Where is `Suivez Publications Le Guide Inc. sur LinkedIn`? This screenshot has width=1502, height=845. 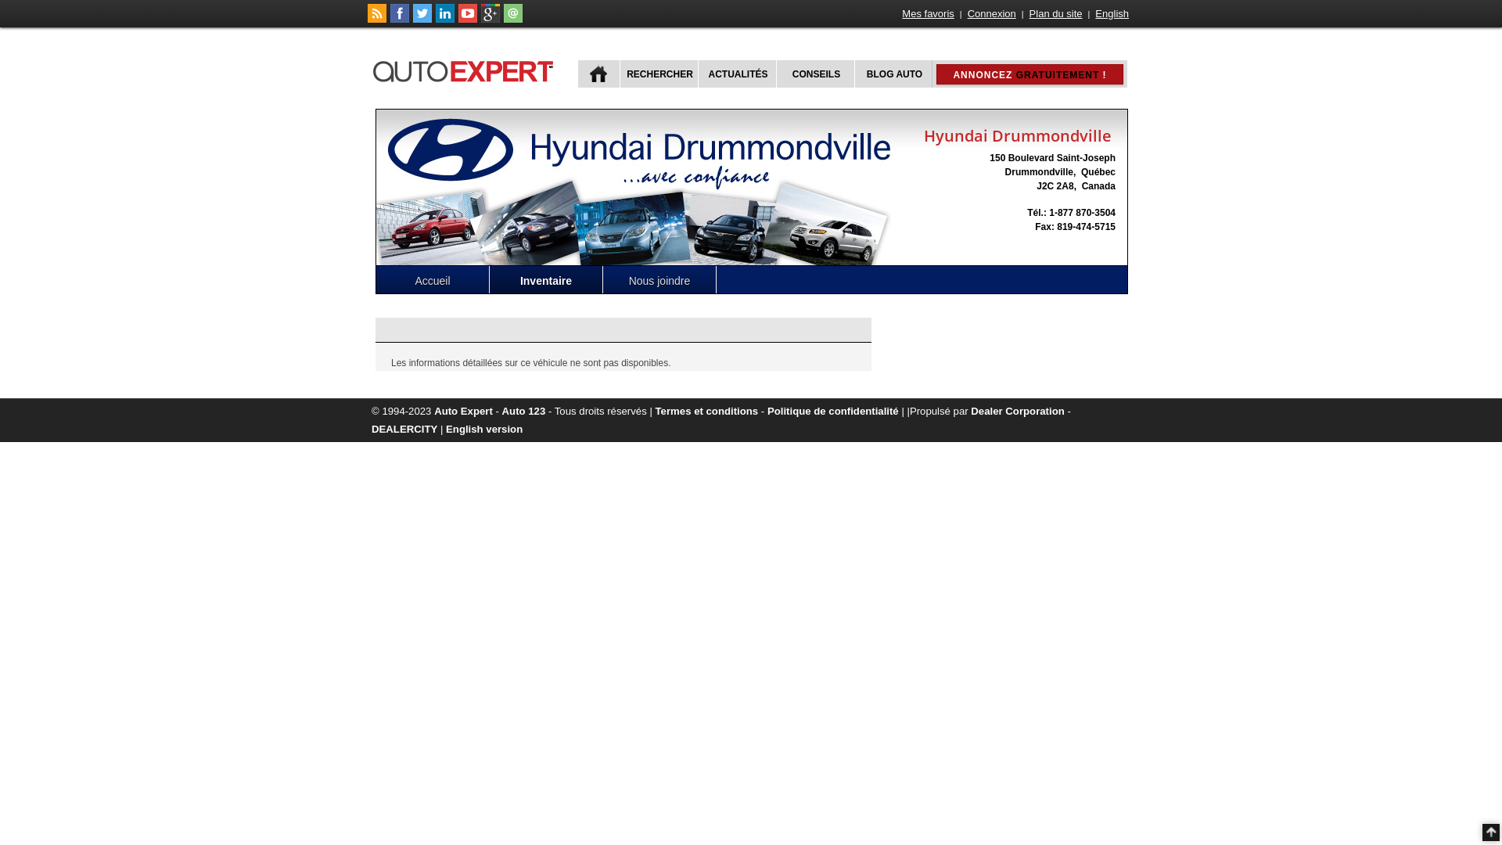 Suivez Publications Le Guide Inc. sur LinkedIn is located at coordinates (445, 20).